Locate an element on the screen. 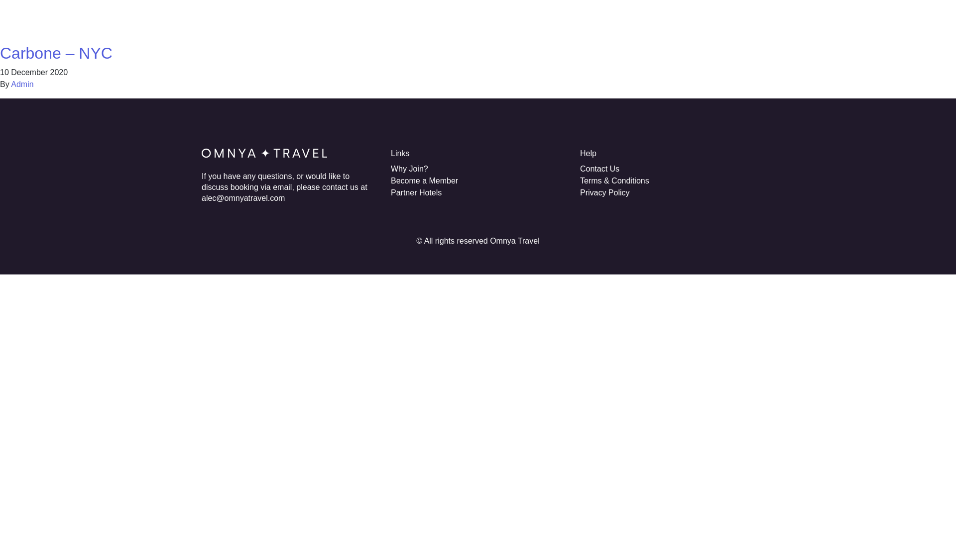 This screenshot has width=956, height=537. Partner Hotels is located at coordinates (416, 193).